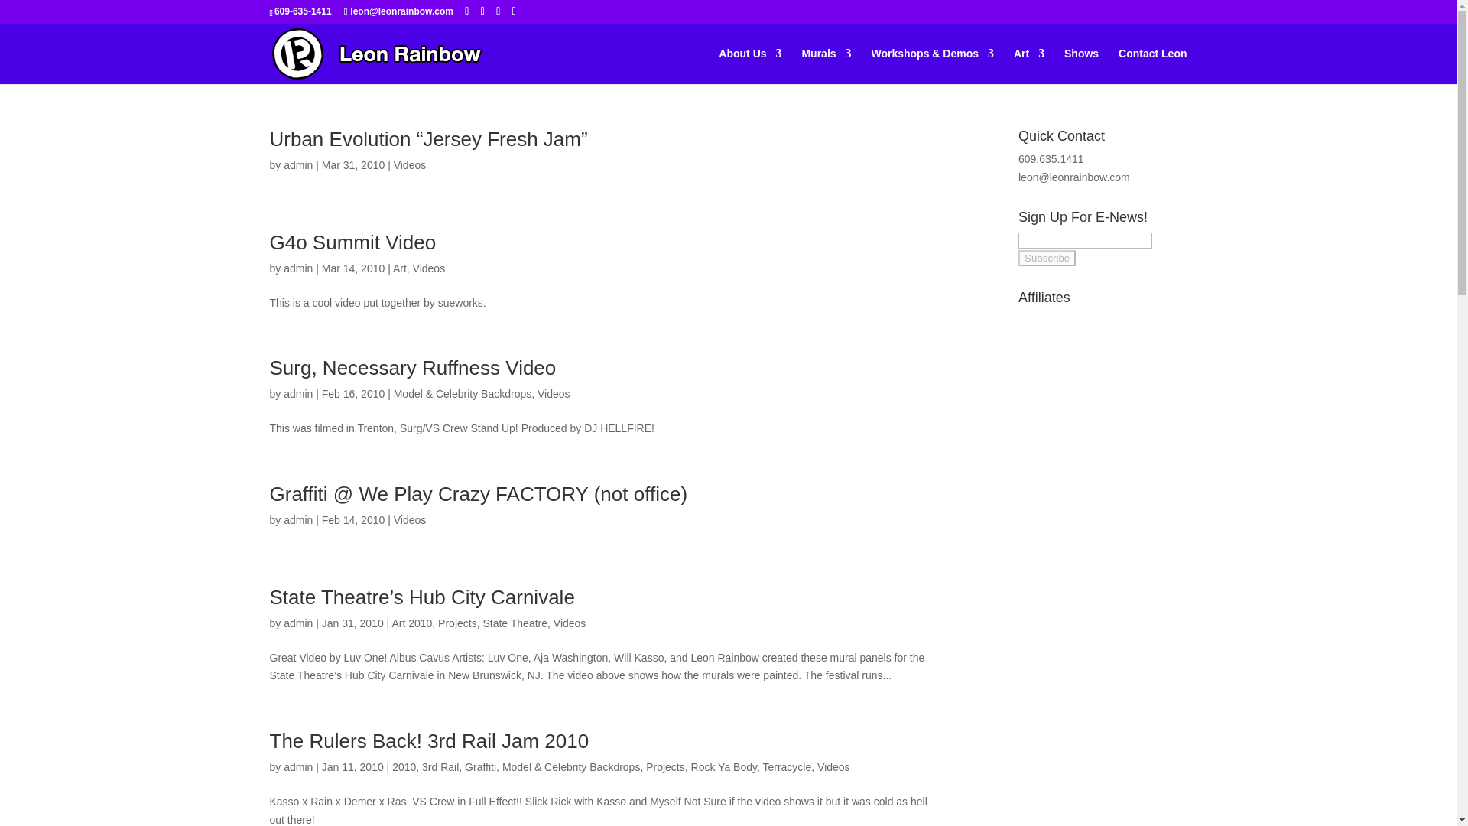  Describe the element at coordinates (297, 519) in the screenshot. I see `Posts by admin` at that location.